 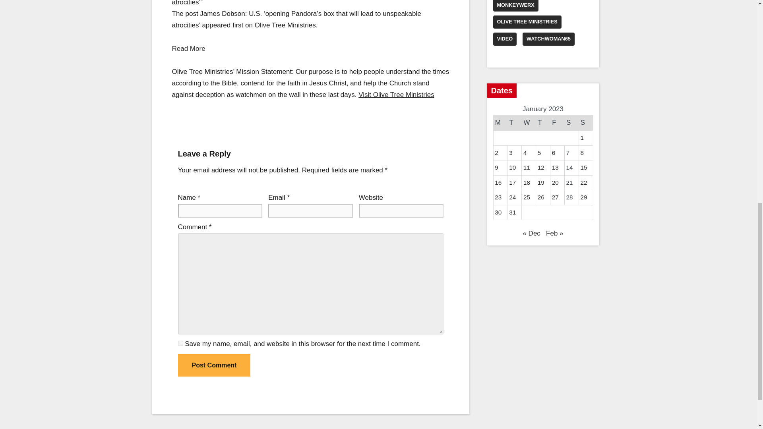 What do you see at coordinates (539, 153) in the screenshot?
I see `5` at bounding box center [539, 153].